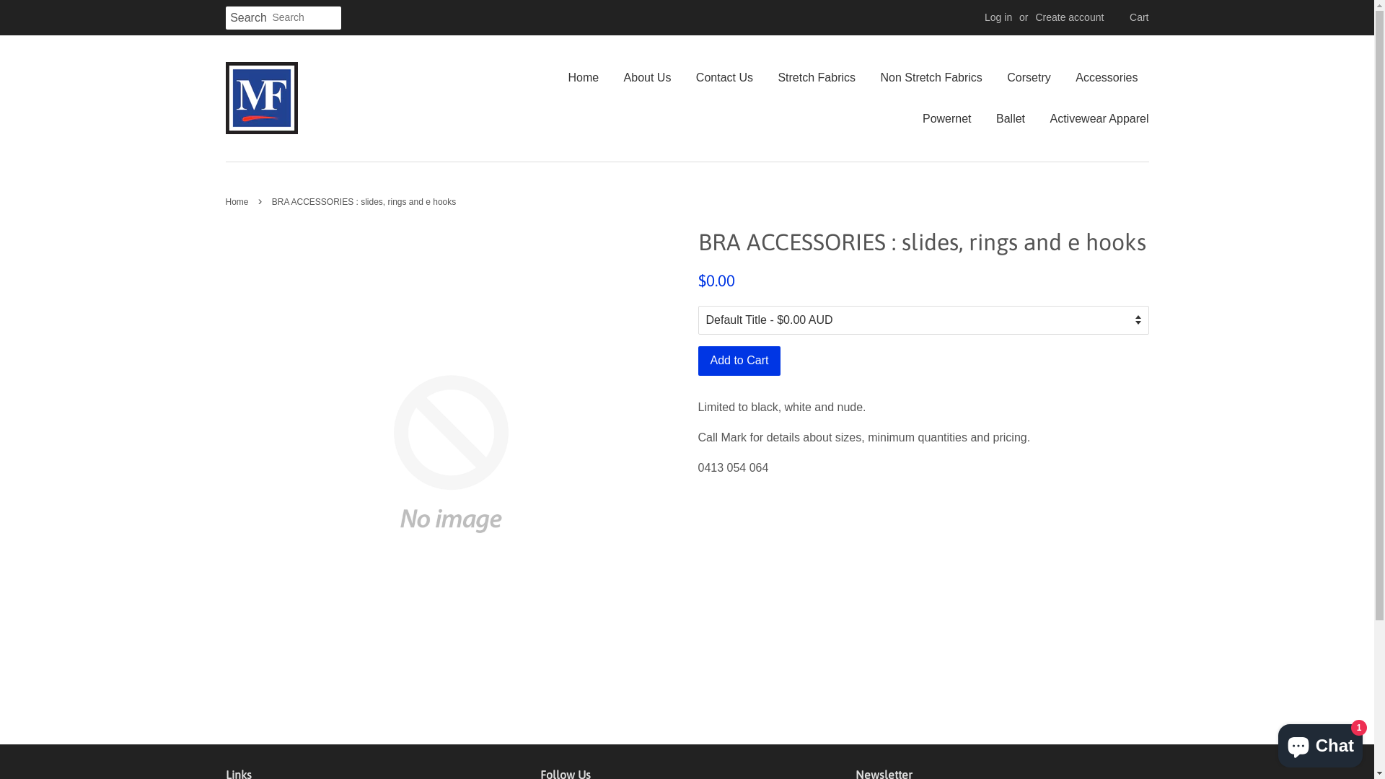  I want to click on Powernet, so click(947, 118).